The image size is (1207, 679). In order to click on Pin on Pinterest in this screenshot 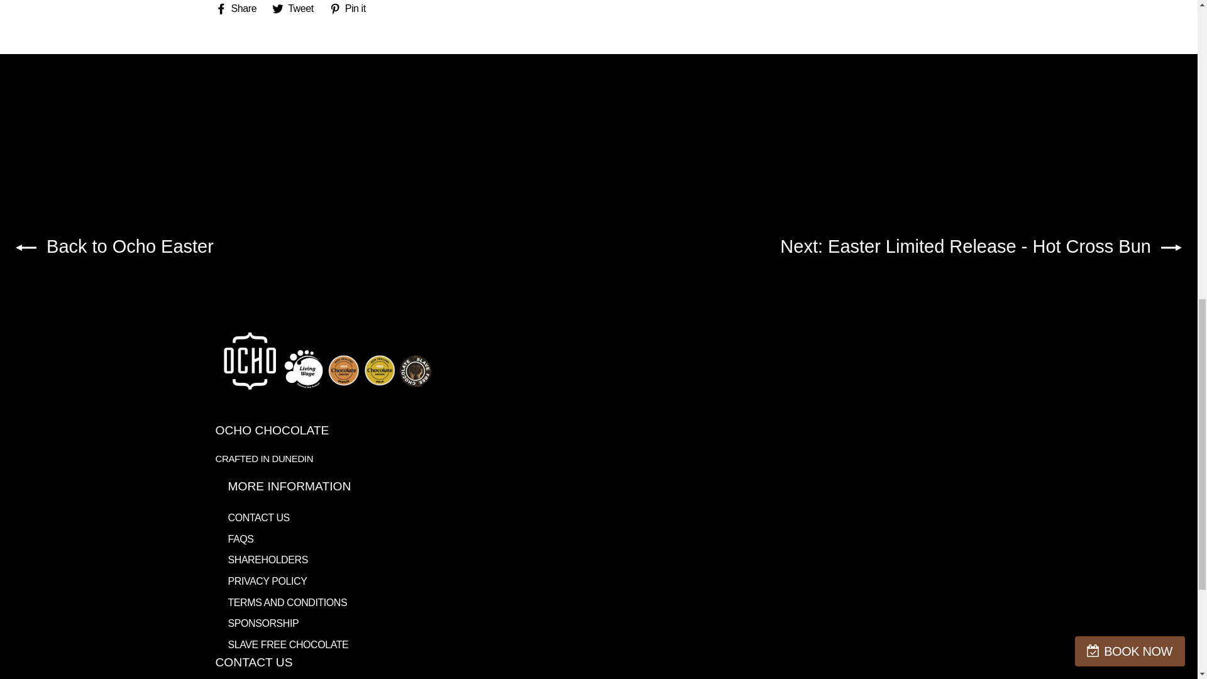, I will do `click(352, 8)`.